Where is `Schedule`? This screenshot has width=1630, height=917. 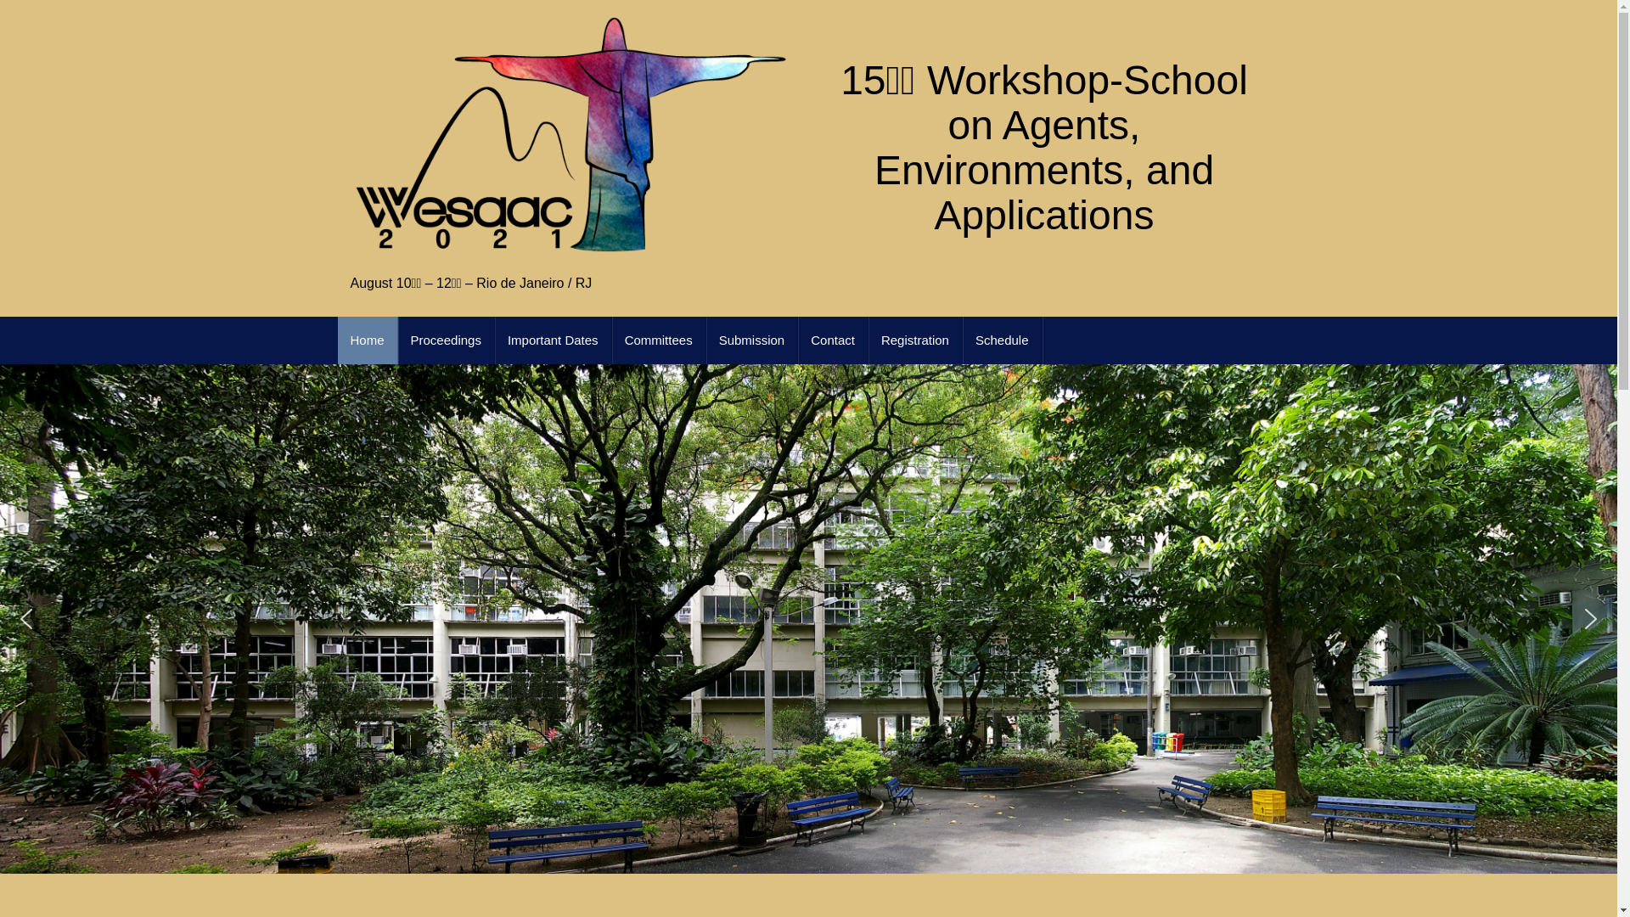
Schedule is located at coordinates (1003, 340).